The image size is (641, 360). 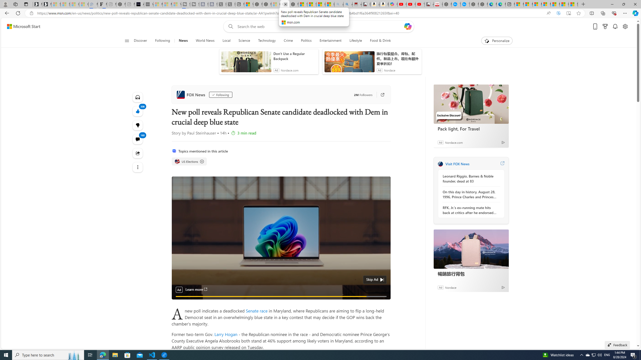 I want to click on Skip to footer, so click(x=21, y=26).